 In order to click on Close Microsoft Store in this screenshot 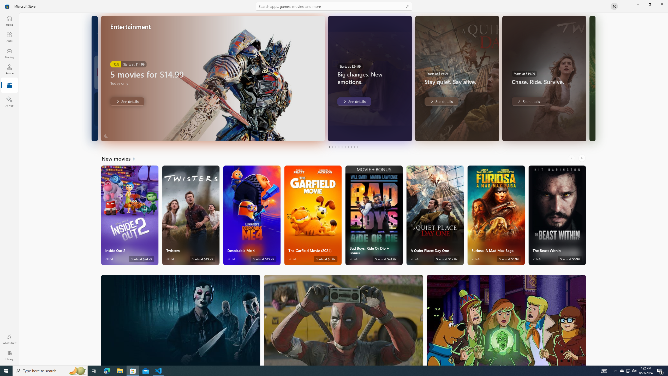, I will do `click(662, 4)`.